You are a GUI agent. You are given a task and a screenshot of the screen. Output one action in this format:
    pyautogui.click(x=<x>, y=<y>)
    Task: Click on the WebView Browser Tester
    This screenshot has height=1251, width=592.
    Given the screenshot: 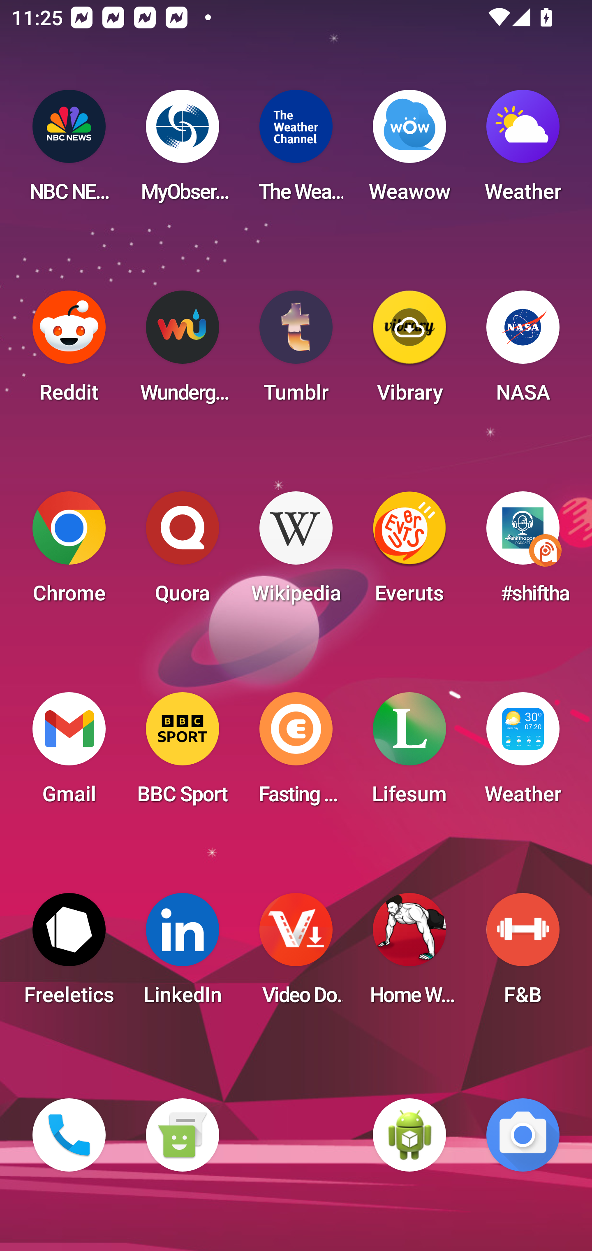 What is the action you would take?
    pyautogui.click(x=409, y=1135)
    